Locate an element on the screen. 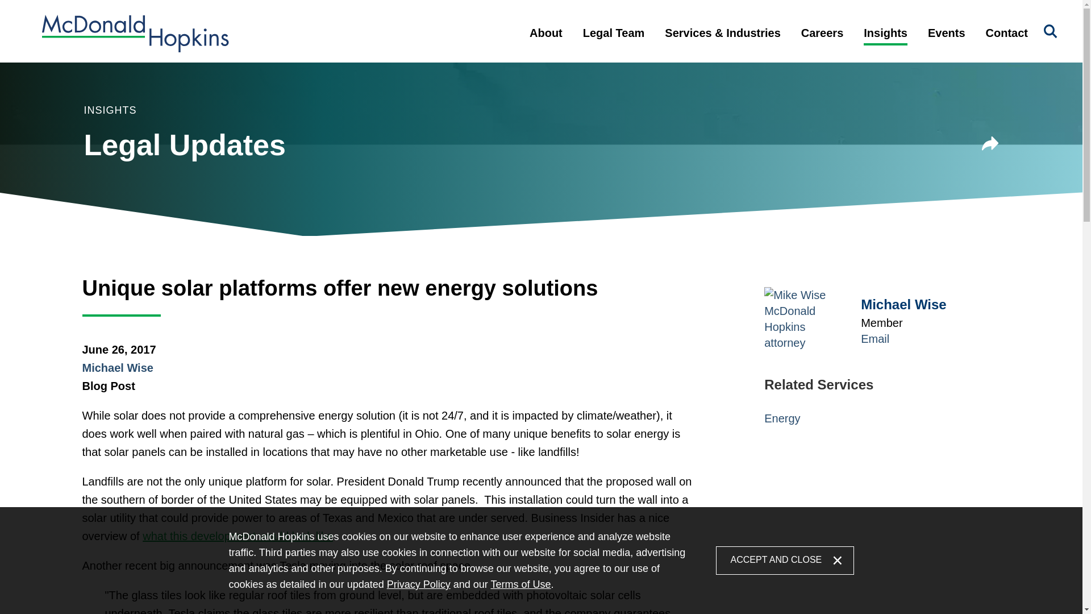  Search is located at coordinates (1050, 32).